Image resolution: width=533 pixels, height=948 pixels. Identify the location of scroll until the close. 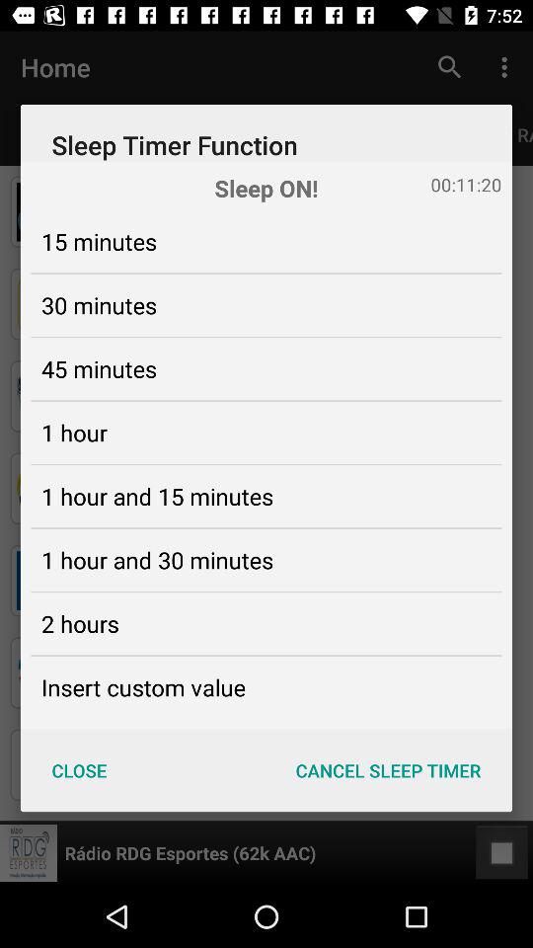
(79, 770).